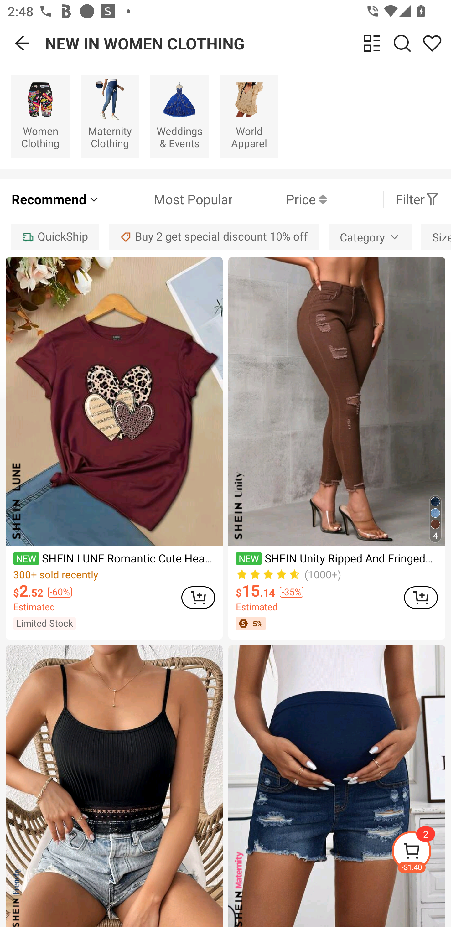 The height and width of the screenshot is (927, 451). What do you see at coordinates (55, 237) in the screenshot?
I see `QuickShip` at bounding box center [55, 237].